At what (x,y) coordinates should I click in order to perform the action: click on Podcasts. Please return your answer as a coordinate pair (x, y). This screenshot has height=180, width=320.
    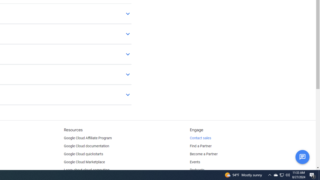
    Looking at the image, I should click on (197, 170).